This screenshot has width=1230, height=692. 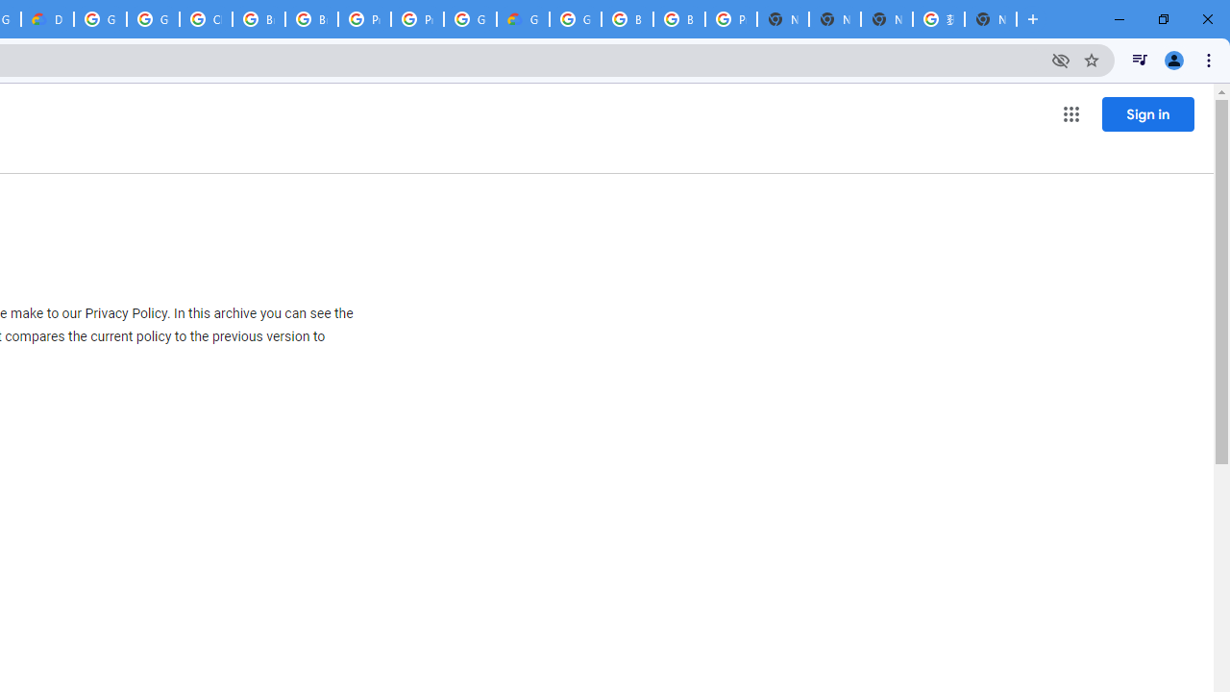 I want to click on Browse Chrome as a guest - Computer - Google Chrome Help, so click(x=258, y=19).